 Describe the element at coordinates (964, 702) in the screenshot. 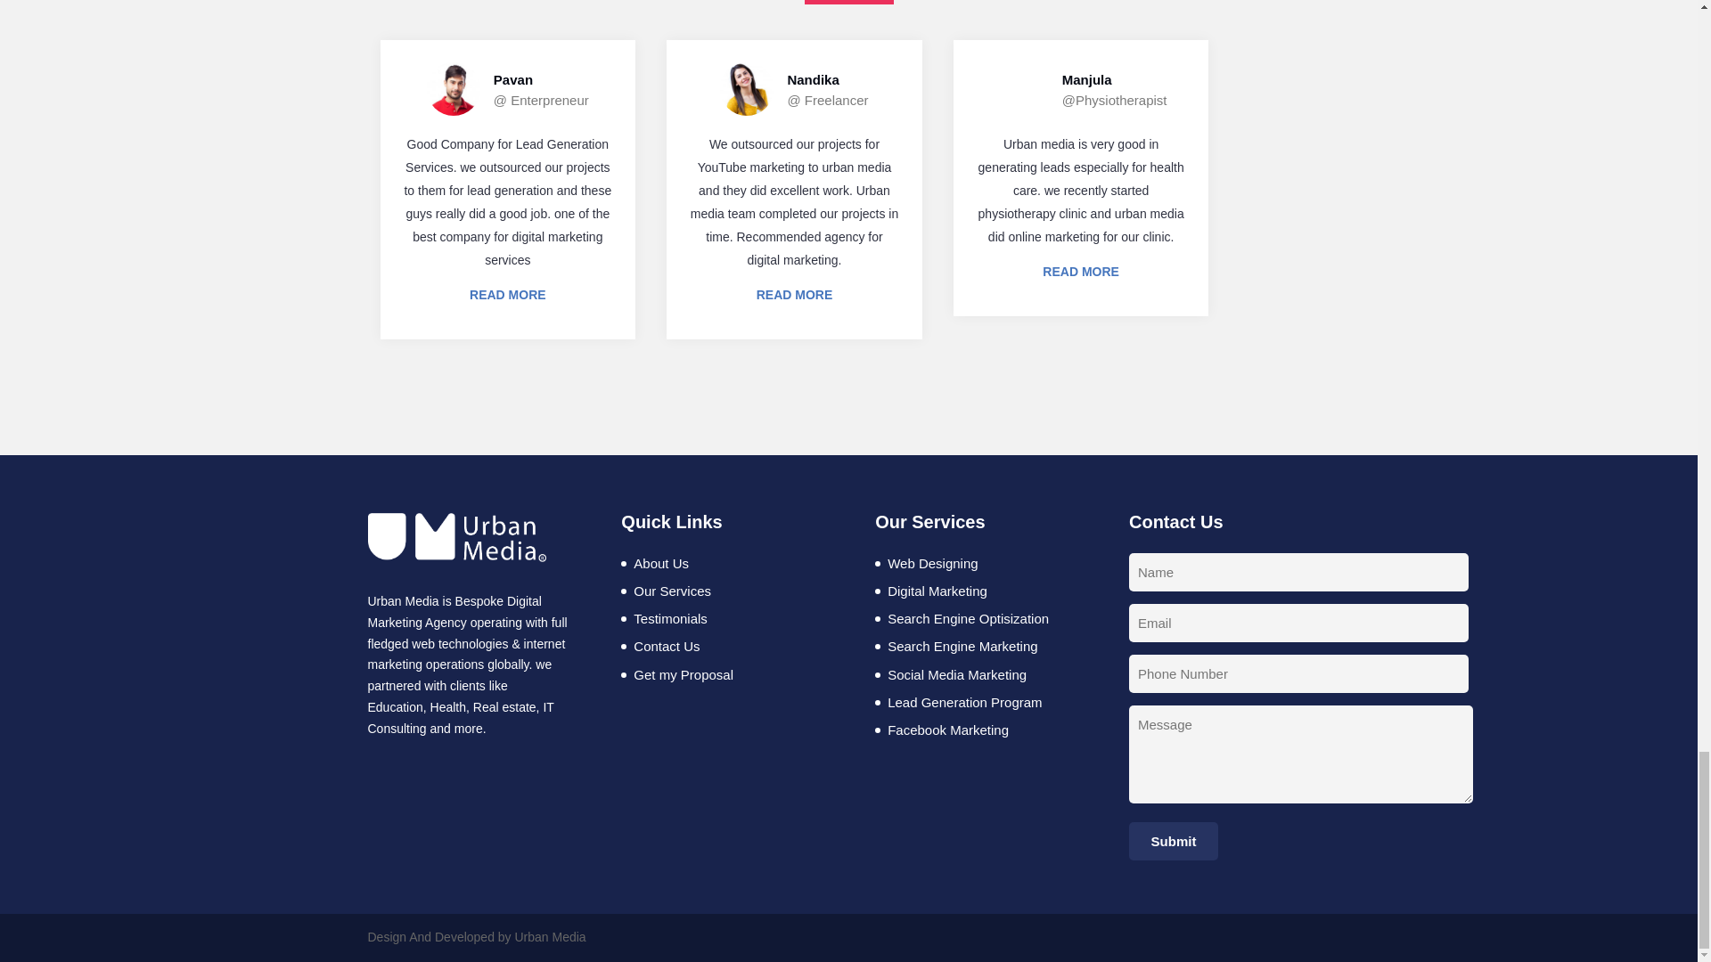

I see `Lead Generation Program` at that location.